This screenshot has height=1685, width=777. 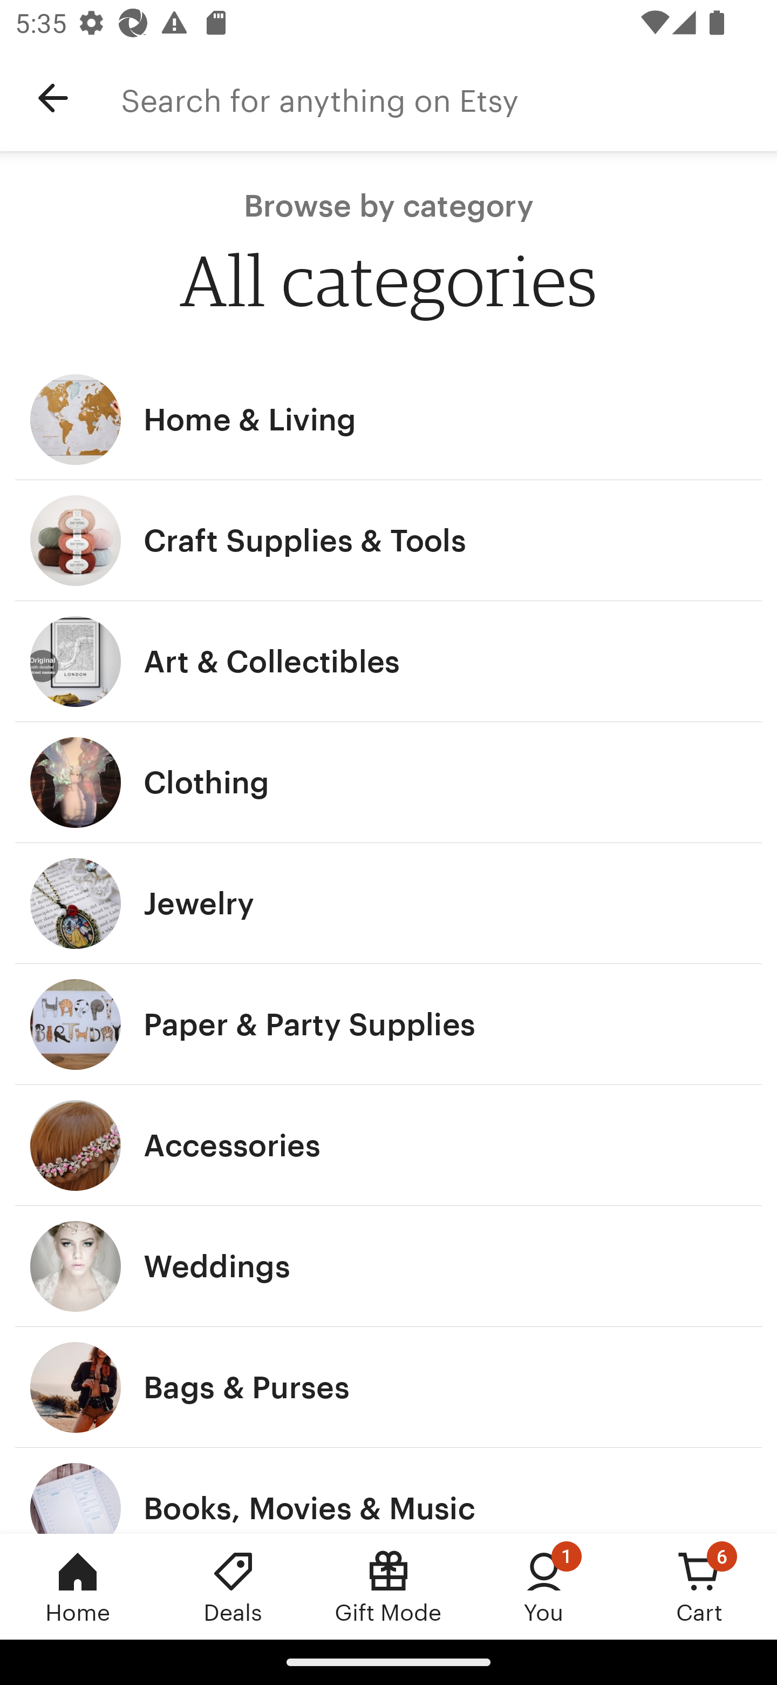 I want to click on You, 1 new notification You, so click(x=544, y=1586).